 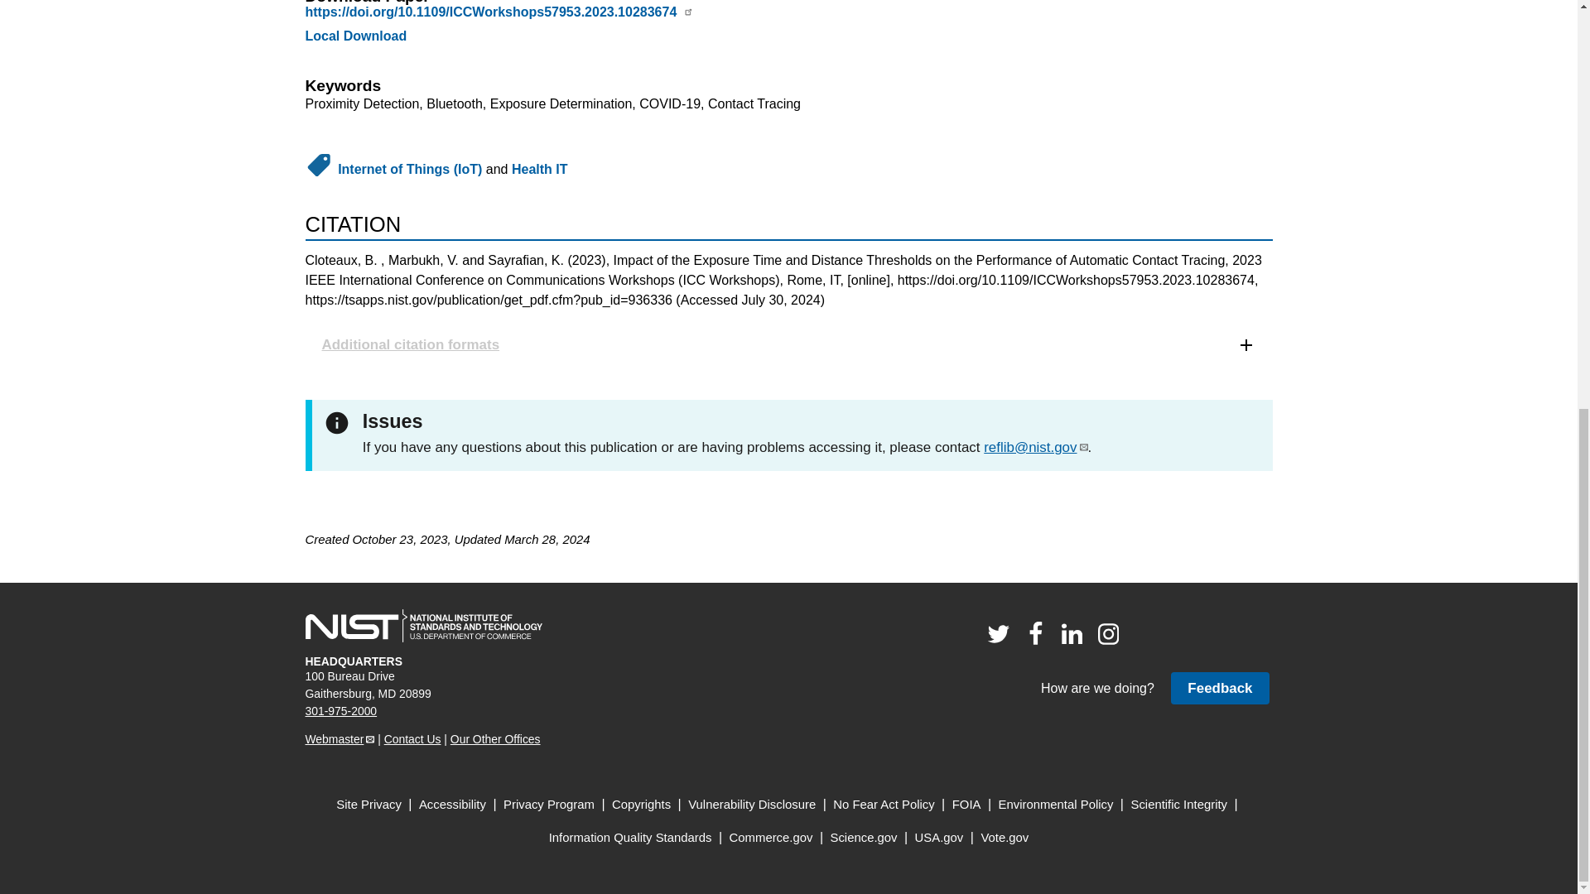 I want to click on Accessibility, so click(x=452, y=805).